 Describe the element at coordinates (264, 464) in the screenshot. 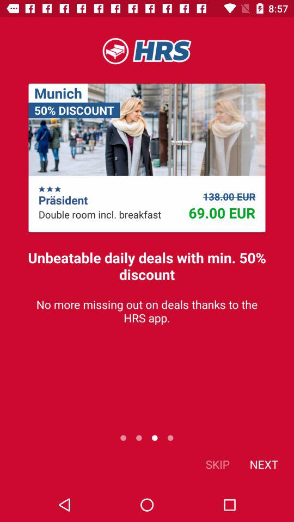

I see `click item next to skip icon` at that location.